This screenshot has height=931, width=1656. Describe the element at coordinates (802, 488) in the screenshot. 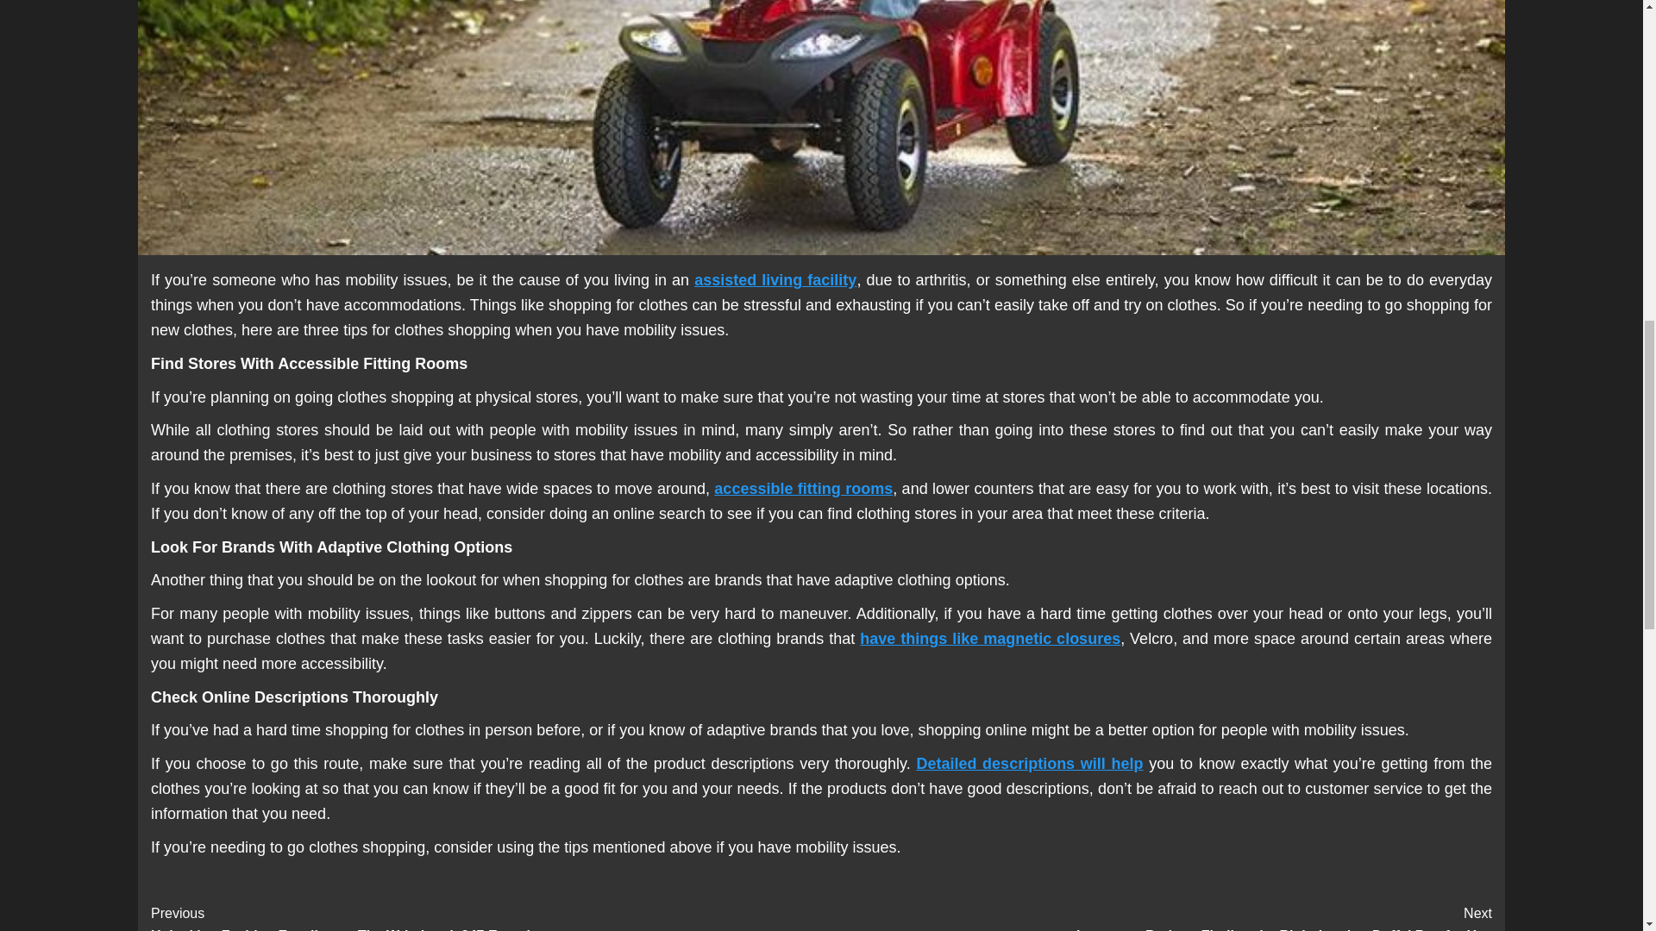

I see `accessible fitting rooms` at that location.